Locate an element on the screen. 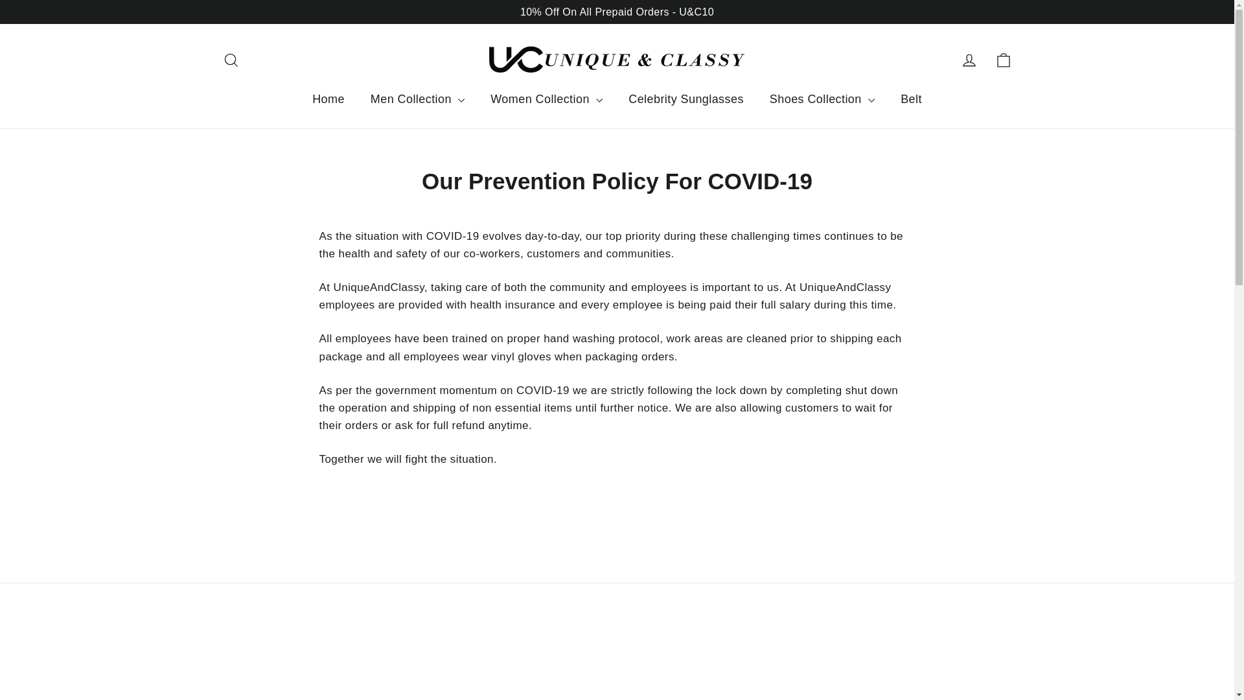 Image resolution: width=1244 pixels, height=700 pixels. Search is located at coordinates (231, 60).